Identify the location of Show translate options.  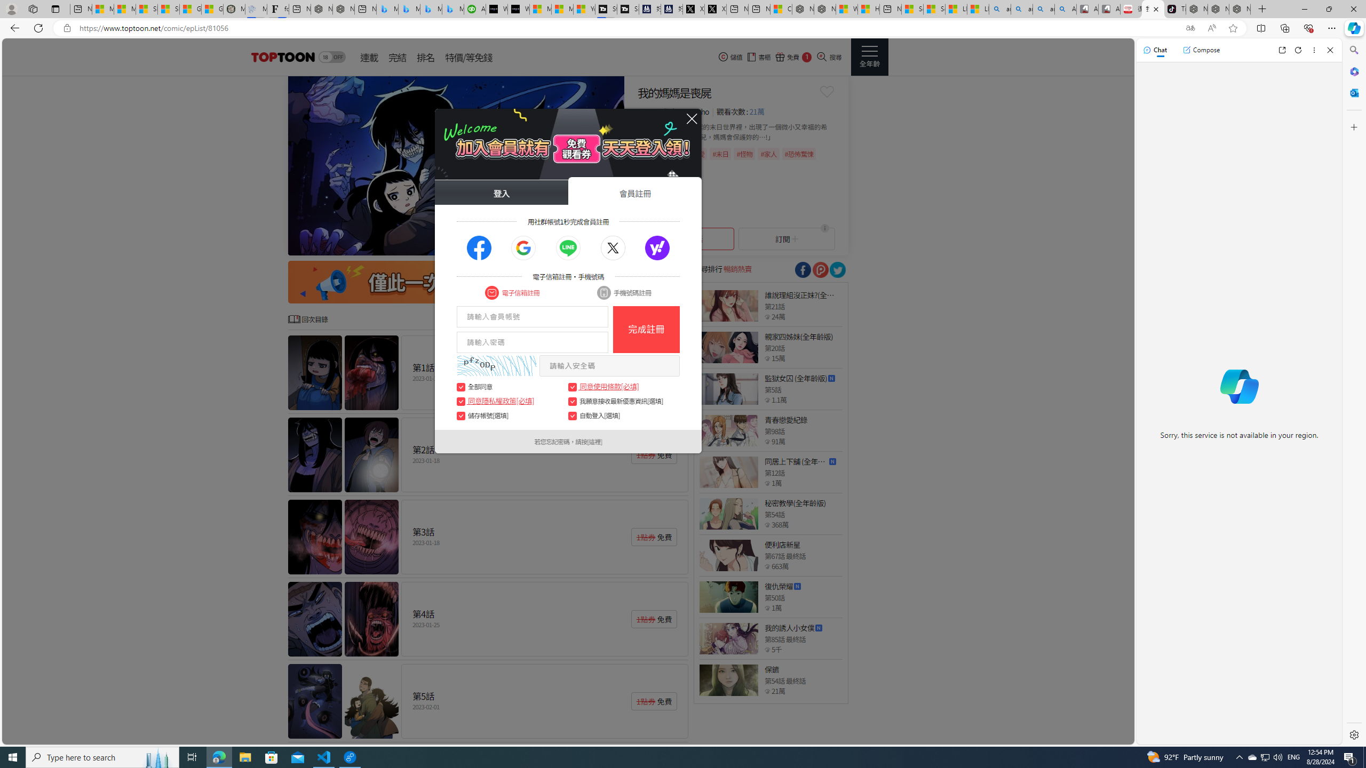
(1190, 28).